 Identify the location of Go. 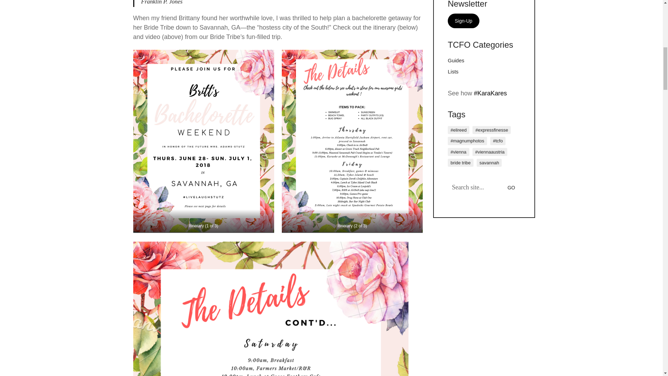
(513, 187).